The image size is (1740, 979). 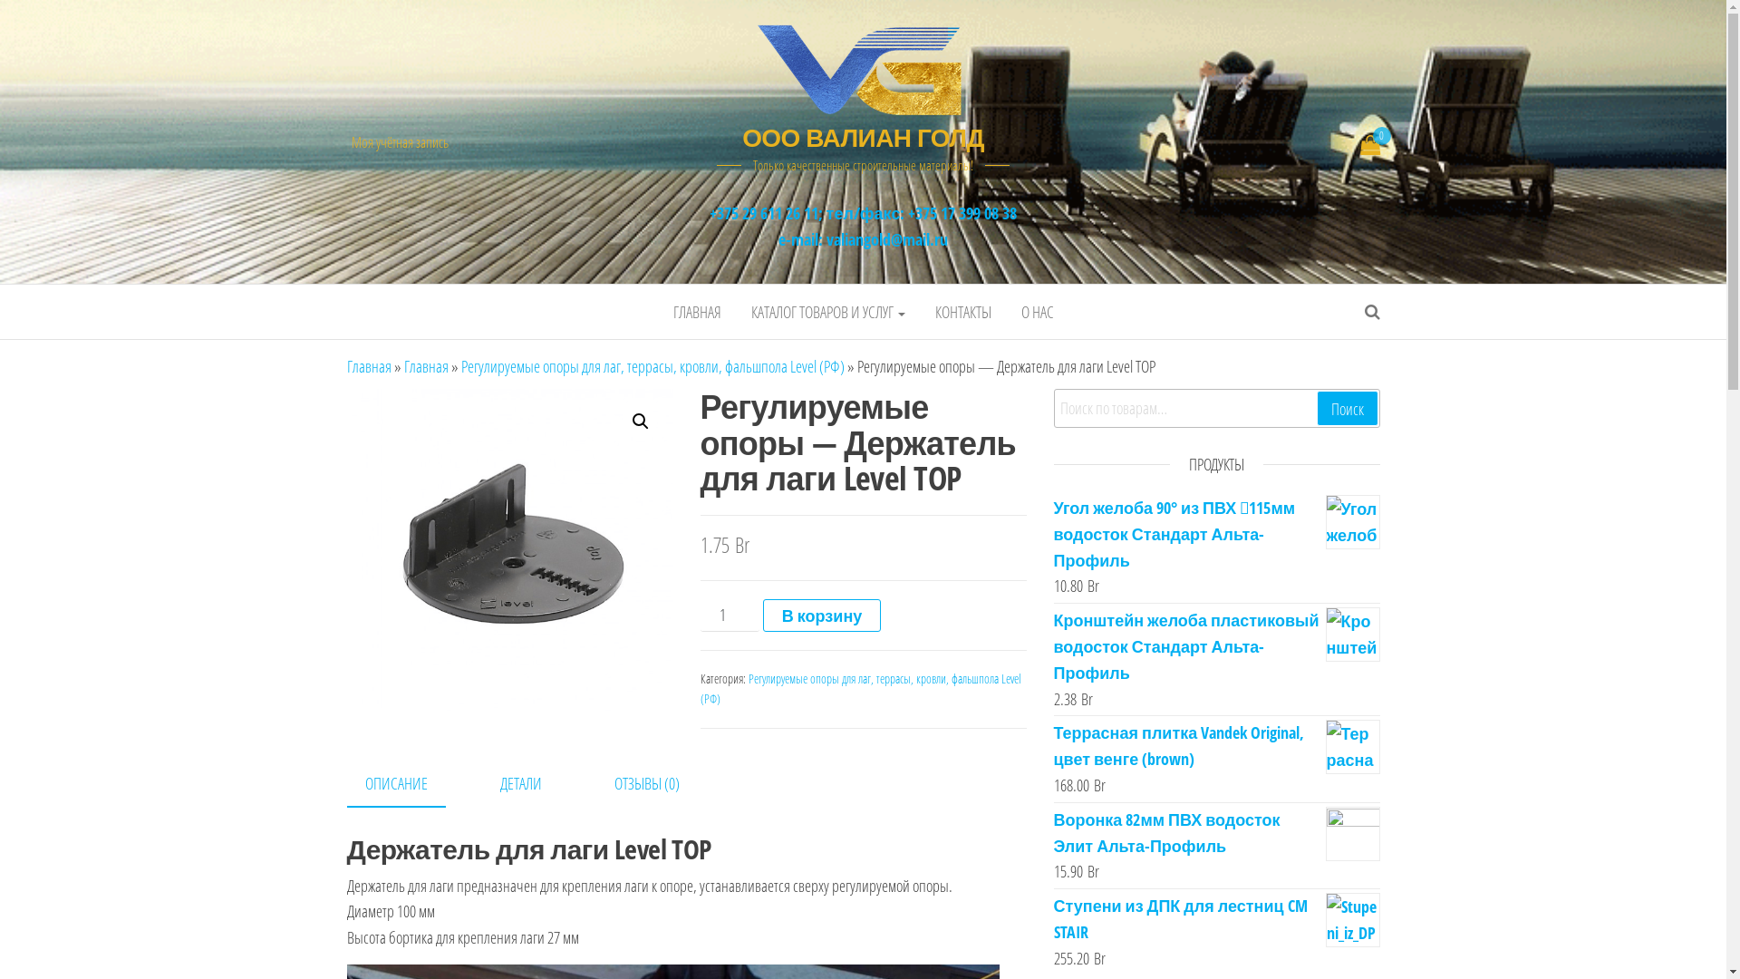 What do you see at coordinates (1370, 146) in the screenshot?
I see `0` at bounding box center [1370, 146].